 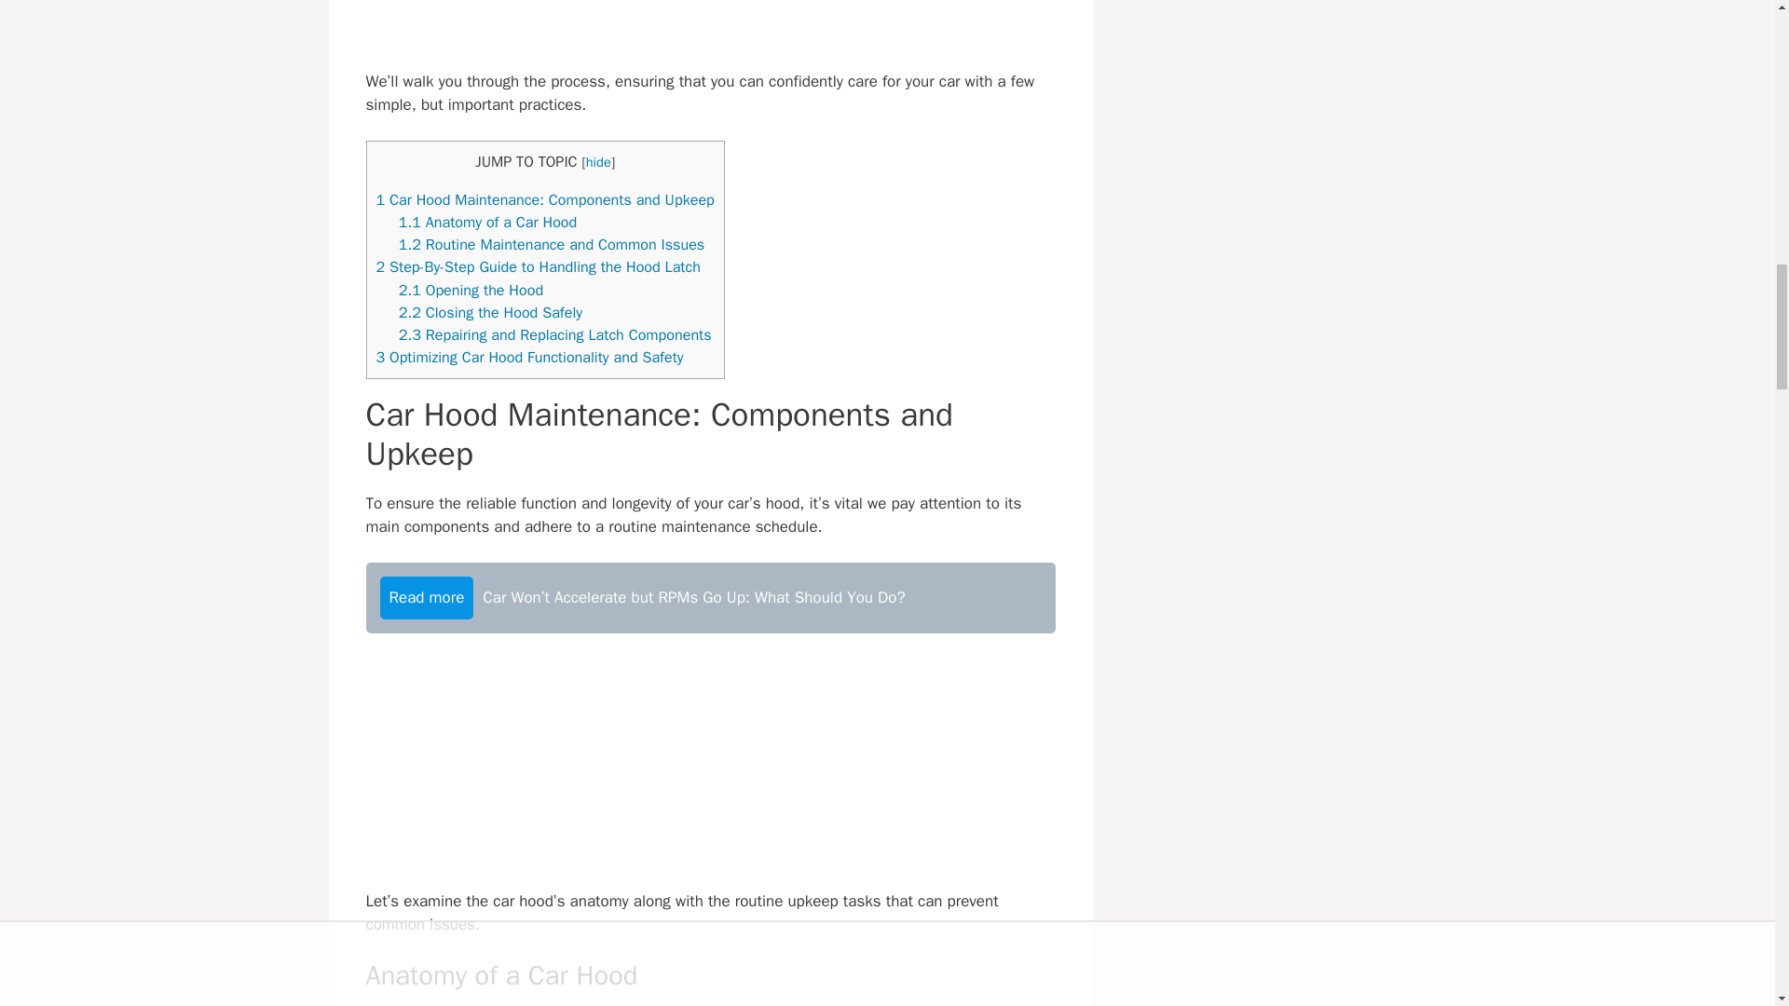 What do you see at coordinates (490, 312) in the screenshot?
I see `2.2 Closing the Hood Safely` at bounding box center [490, 312].